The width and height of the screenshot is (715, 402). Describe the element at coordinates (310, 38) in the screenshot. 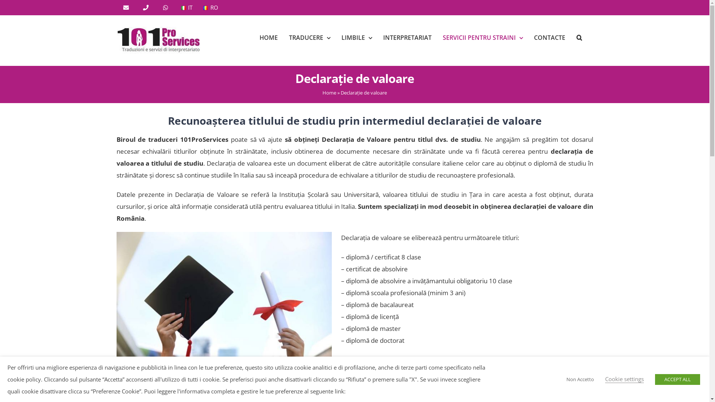

I see `TRADUCERE` at that location.